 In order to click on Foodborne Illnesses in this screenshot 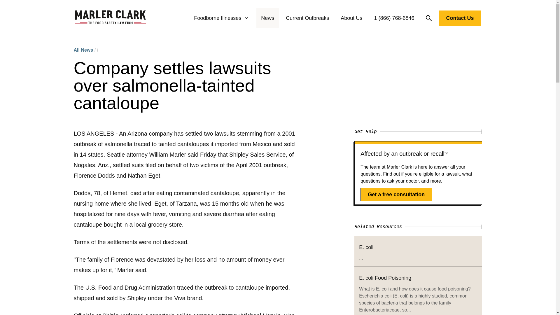, I will do `click(222, 18)`.